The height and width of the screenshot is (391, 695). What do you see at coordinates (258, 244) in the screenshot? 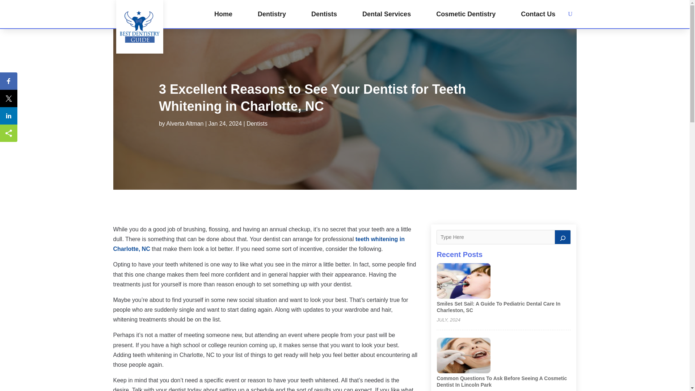
I see `teeth whitening in Charlotte, NC` at bounding box center [258, 244].